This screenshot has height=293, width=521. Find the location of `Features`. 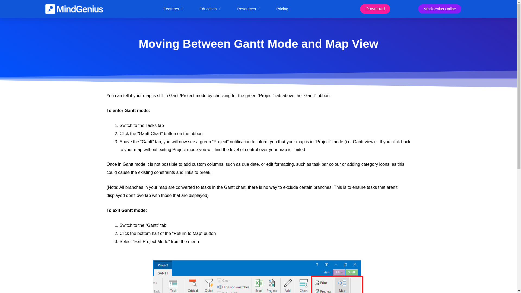

Features is located at coordinates (173, 9).